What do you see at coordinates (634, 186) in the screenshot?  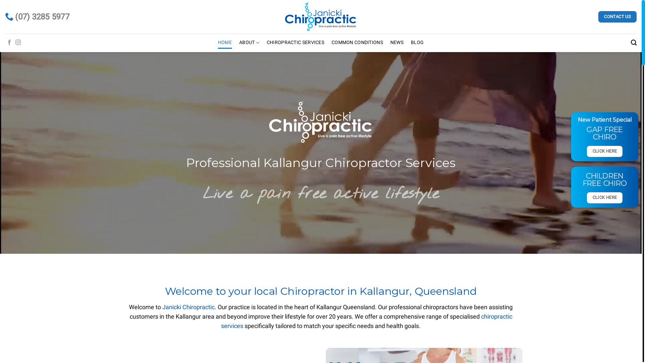 I see `children` at bounding box center [634, 186].